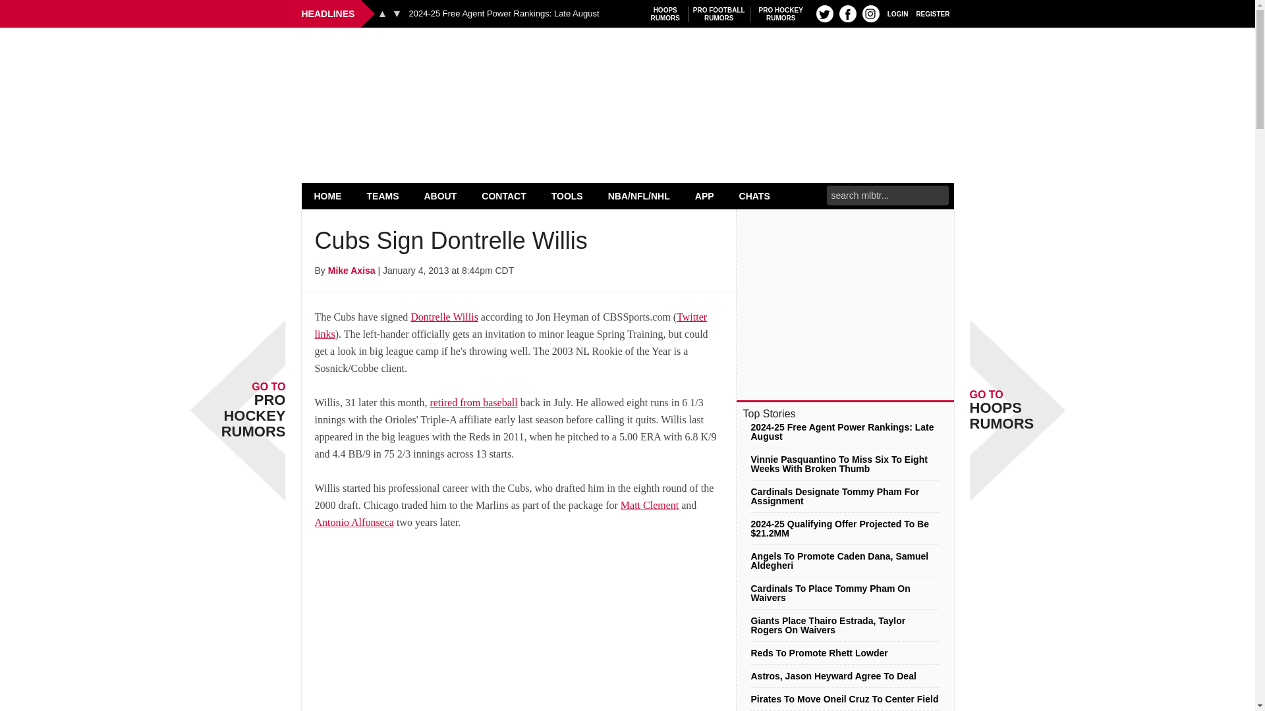 The width and height of the screenshot is (1265, 711). Describe the element at coordinates (871, 13) in the screenshot. I see `Instagram profile` at that location.